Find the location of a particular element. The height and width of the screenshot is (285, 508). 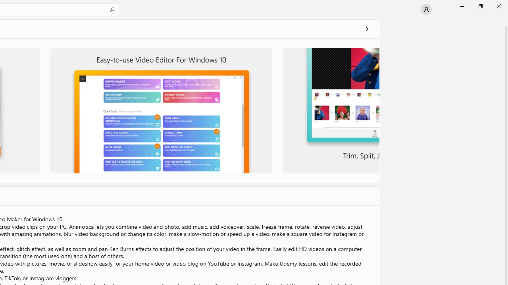

See all is located at coordinates (367, 28).